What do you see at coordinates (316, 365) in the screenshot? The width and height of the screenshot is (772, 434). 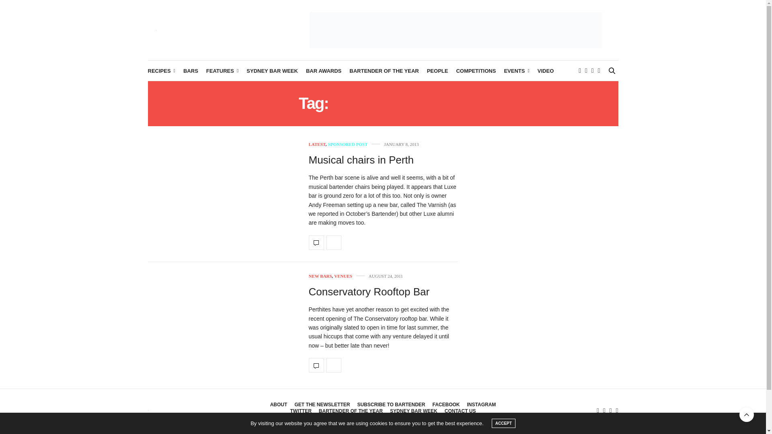 I see `Conservatory Rooftop Bar` at bounding box center [316, 365].